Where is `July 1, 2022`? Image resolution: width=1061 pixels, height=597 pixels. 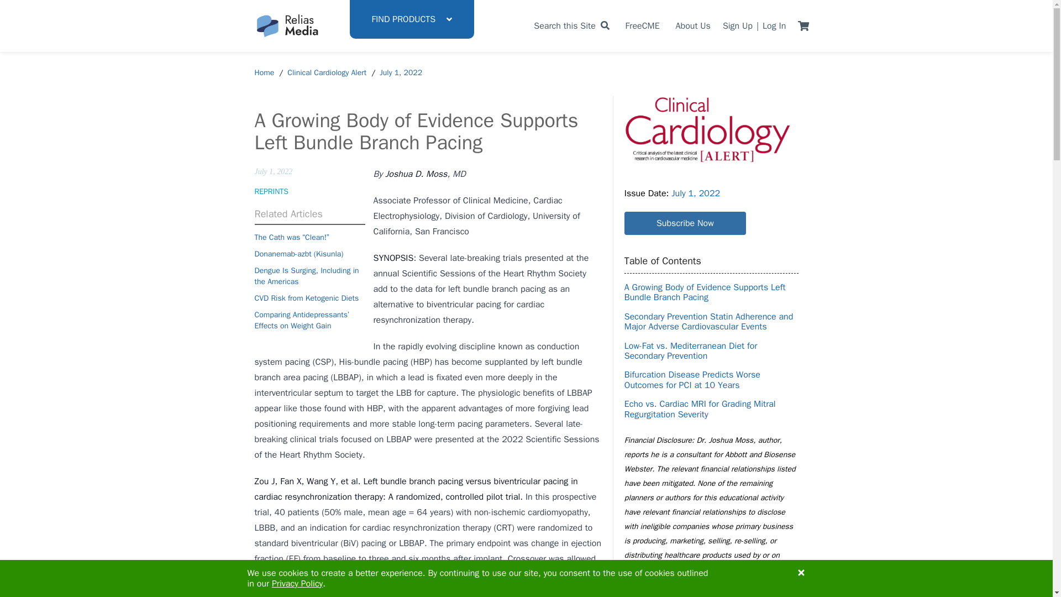 July 1, 2022 is located at coordinates (401, 73).